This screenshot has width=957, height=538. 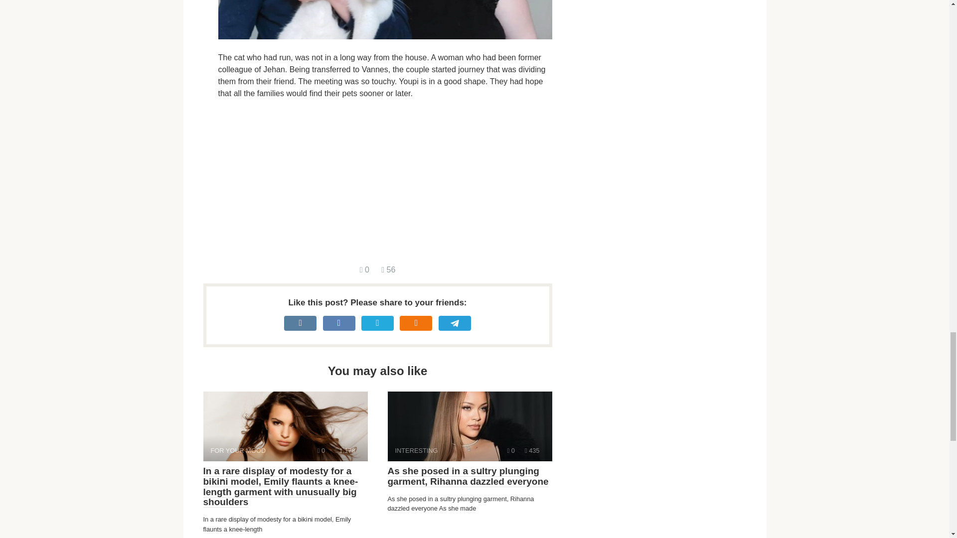 I want to click on Comments, so click(x=285, y=426).